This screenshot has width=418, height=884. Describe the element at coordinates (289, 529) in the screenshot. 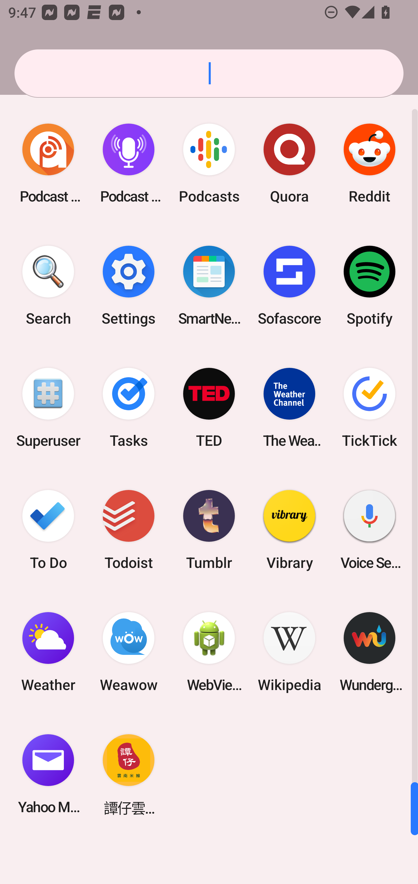

I see `Vibrary` at that location.